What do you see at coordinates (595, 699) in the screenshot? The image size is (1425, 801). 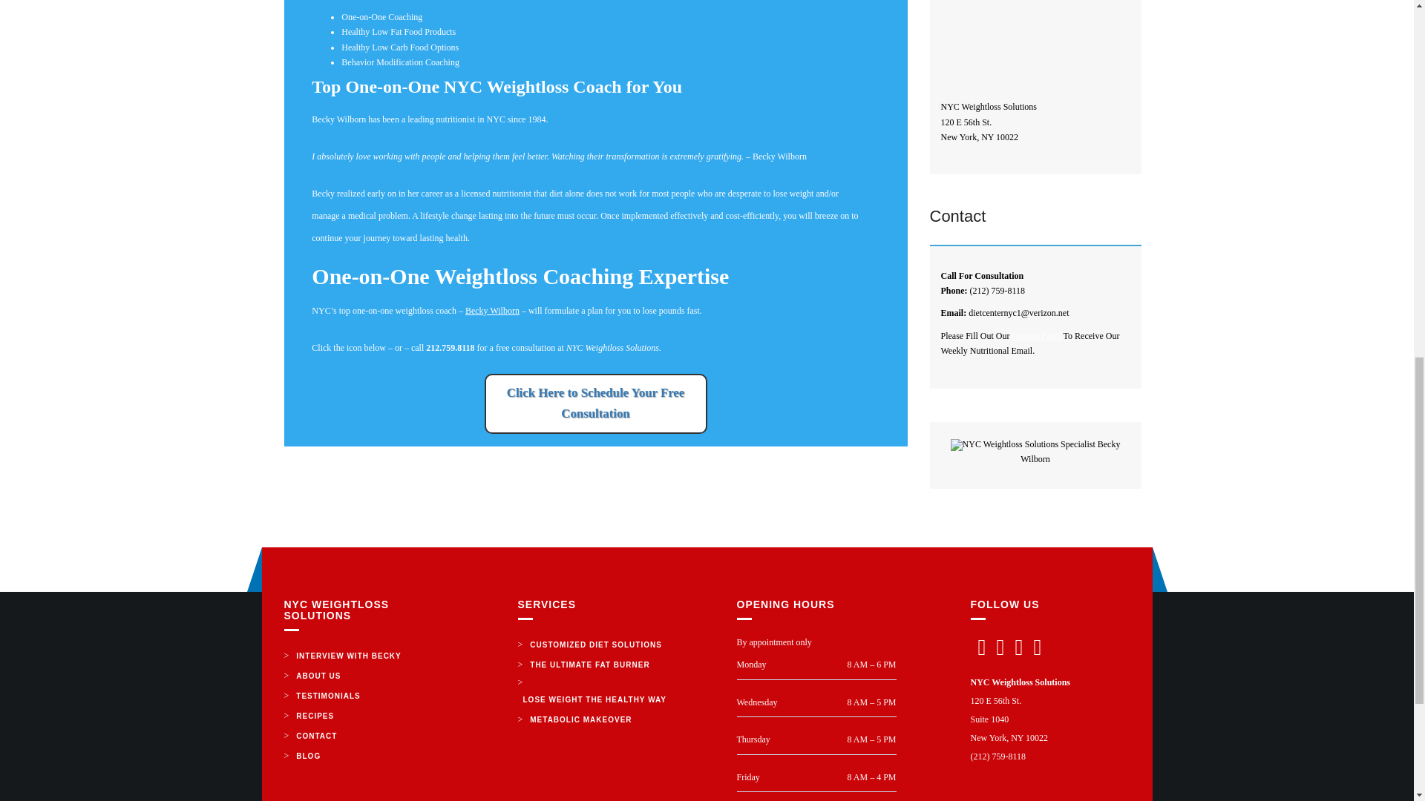 I see `LOSE WEIGHT THE HEALTHY WAY` at bounding box center [595, 699].